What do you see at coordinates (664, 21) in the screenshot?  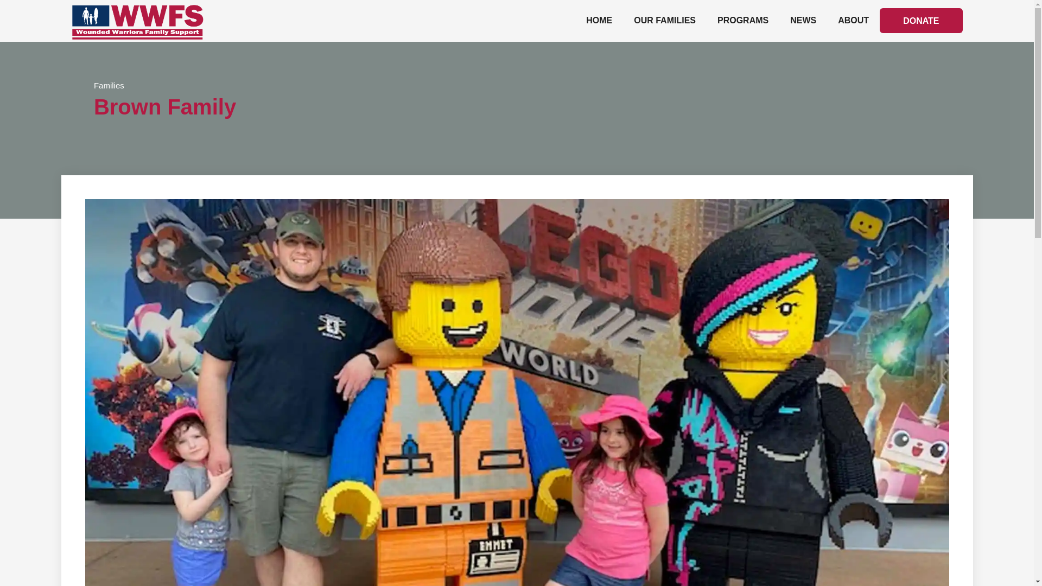 I see `WWFS families` at bounding box center [664, 21].